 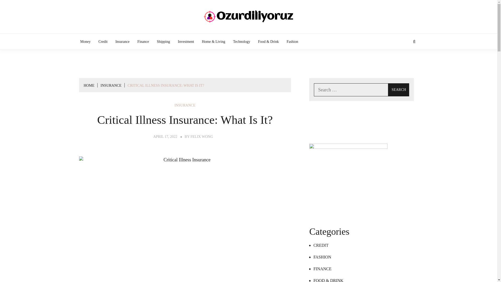 I want to click on Search, so click(x=399, y=90).